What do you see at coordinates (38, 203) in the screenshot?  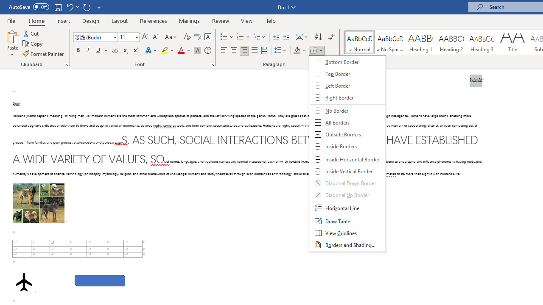 I see `Morphological variation in six dogs` at bounding box center [38, 203].